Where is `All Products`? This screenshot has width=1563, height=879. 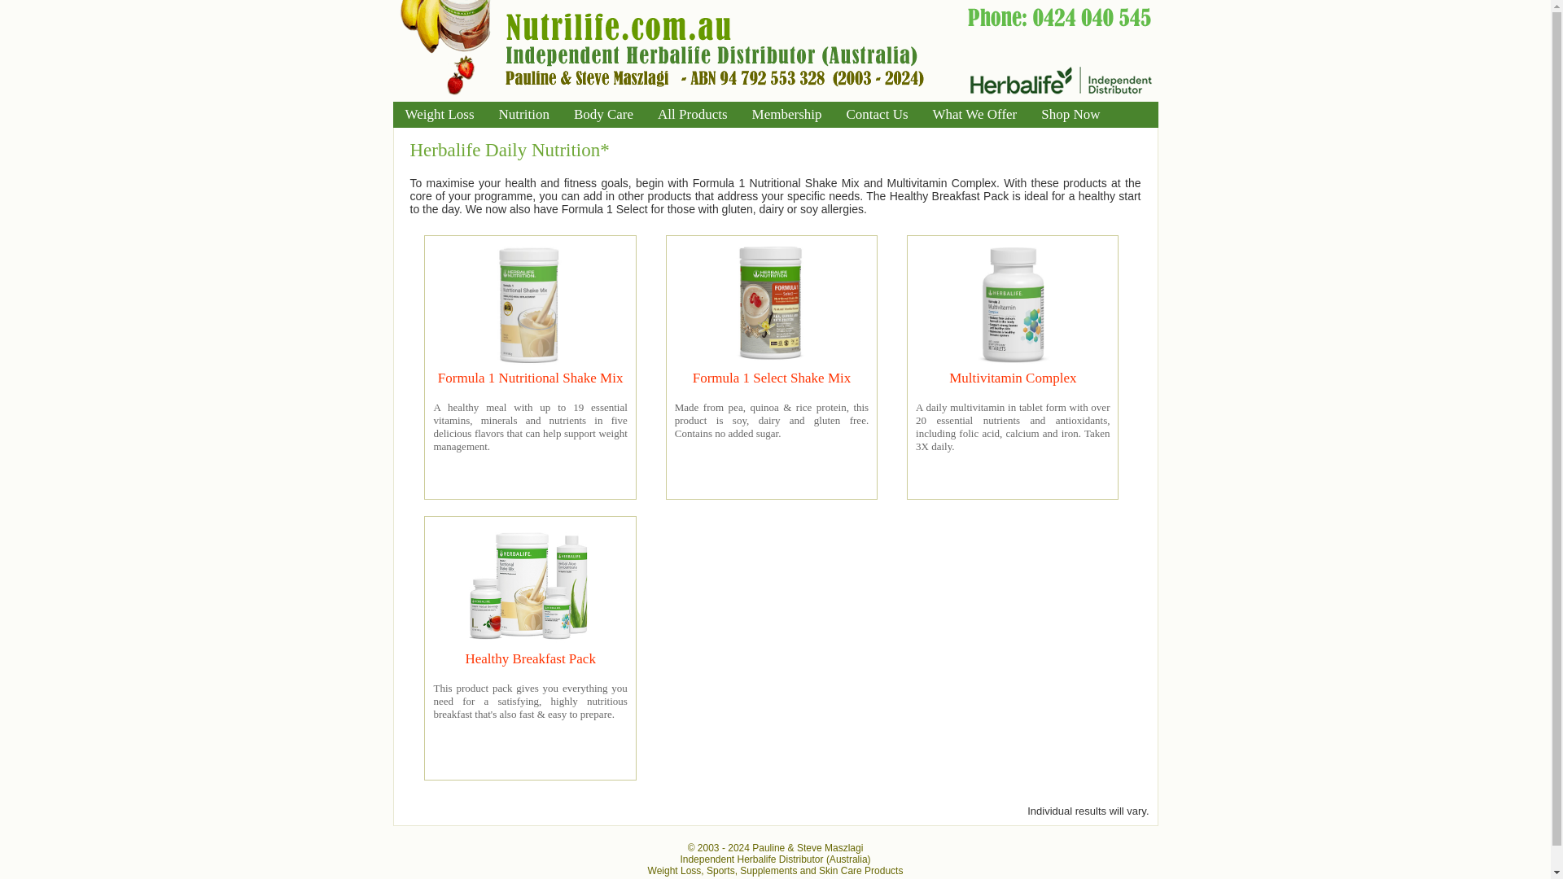
All Products is located at coordinates (692, 114).